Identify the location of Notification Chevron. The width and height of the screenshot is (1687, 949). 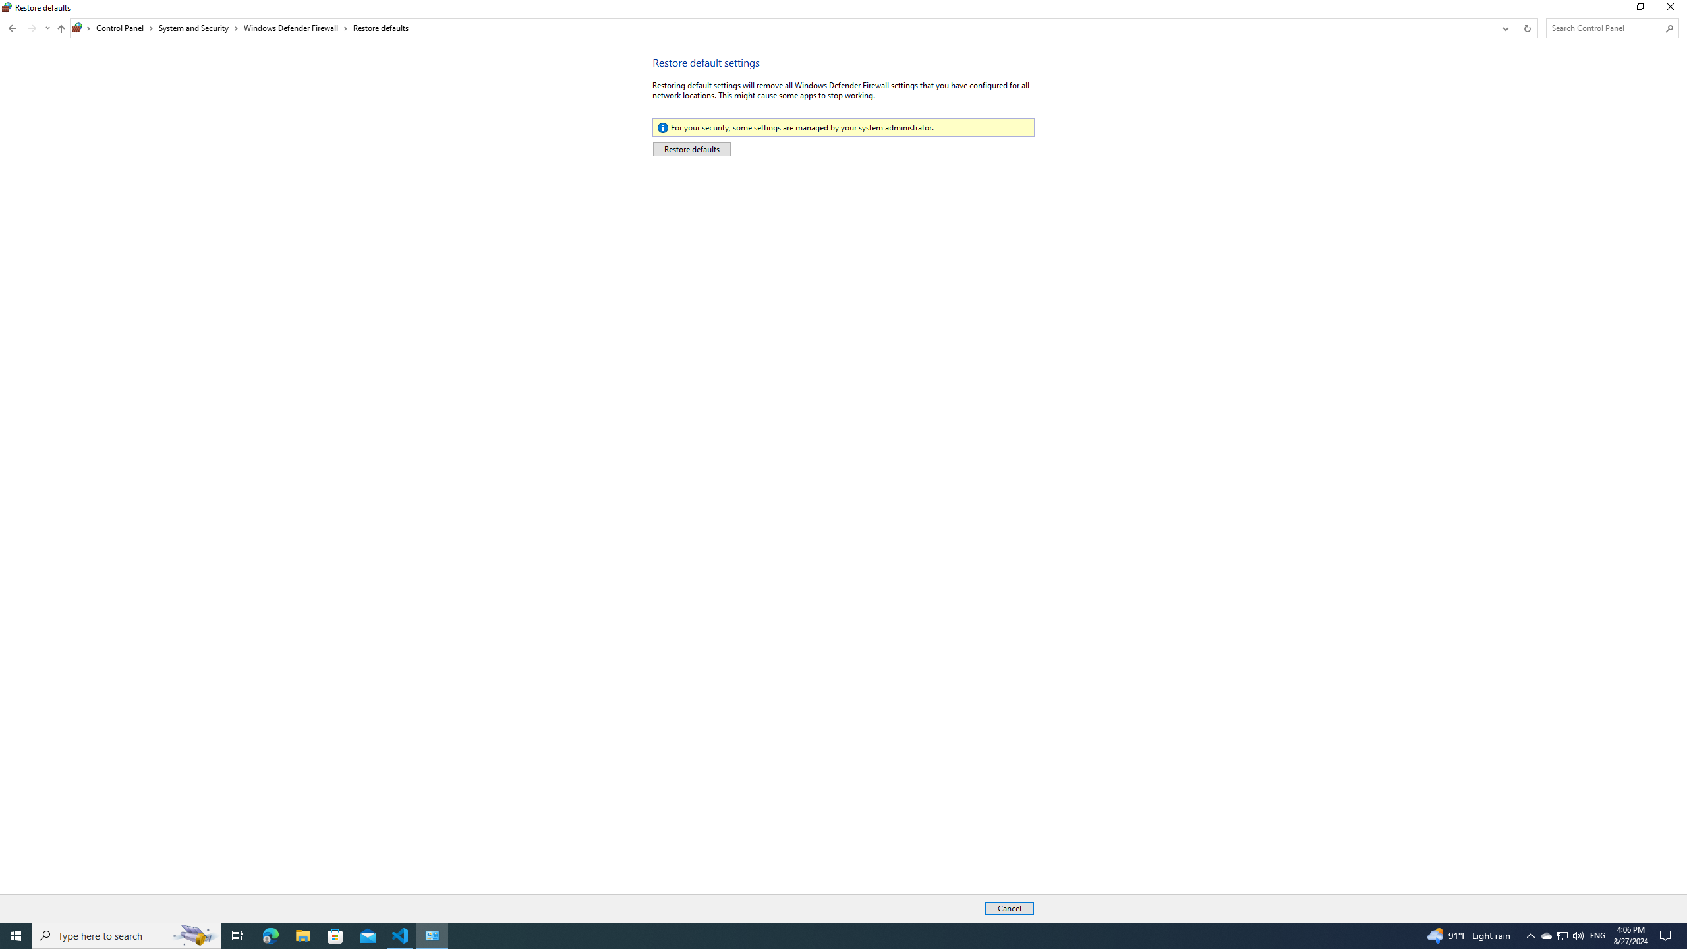
(1530, 936).